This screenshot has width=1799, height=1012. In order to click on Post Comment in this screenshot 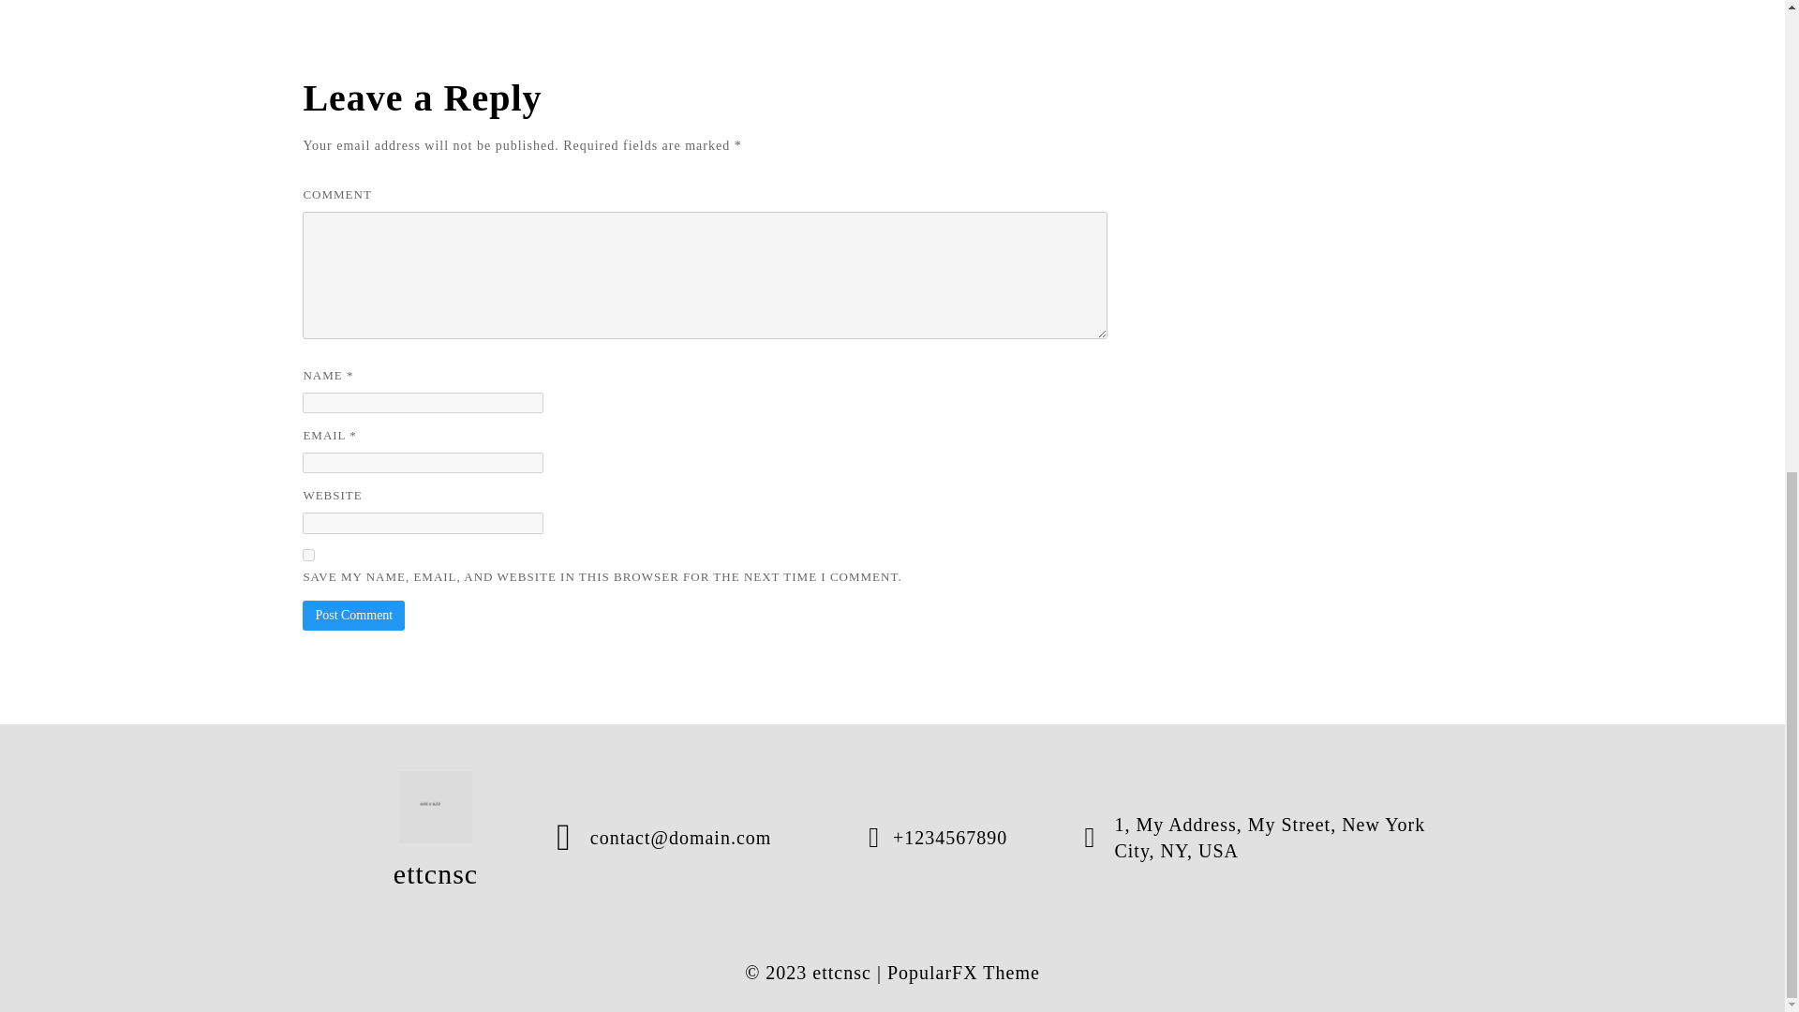, I will do `click(353, 615)`.